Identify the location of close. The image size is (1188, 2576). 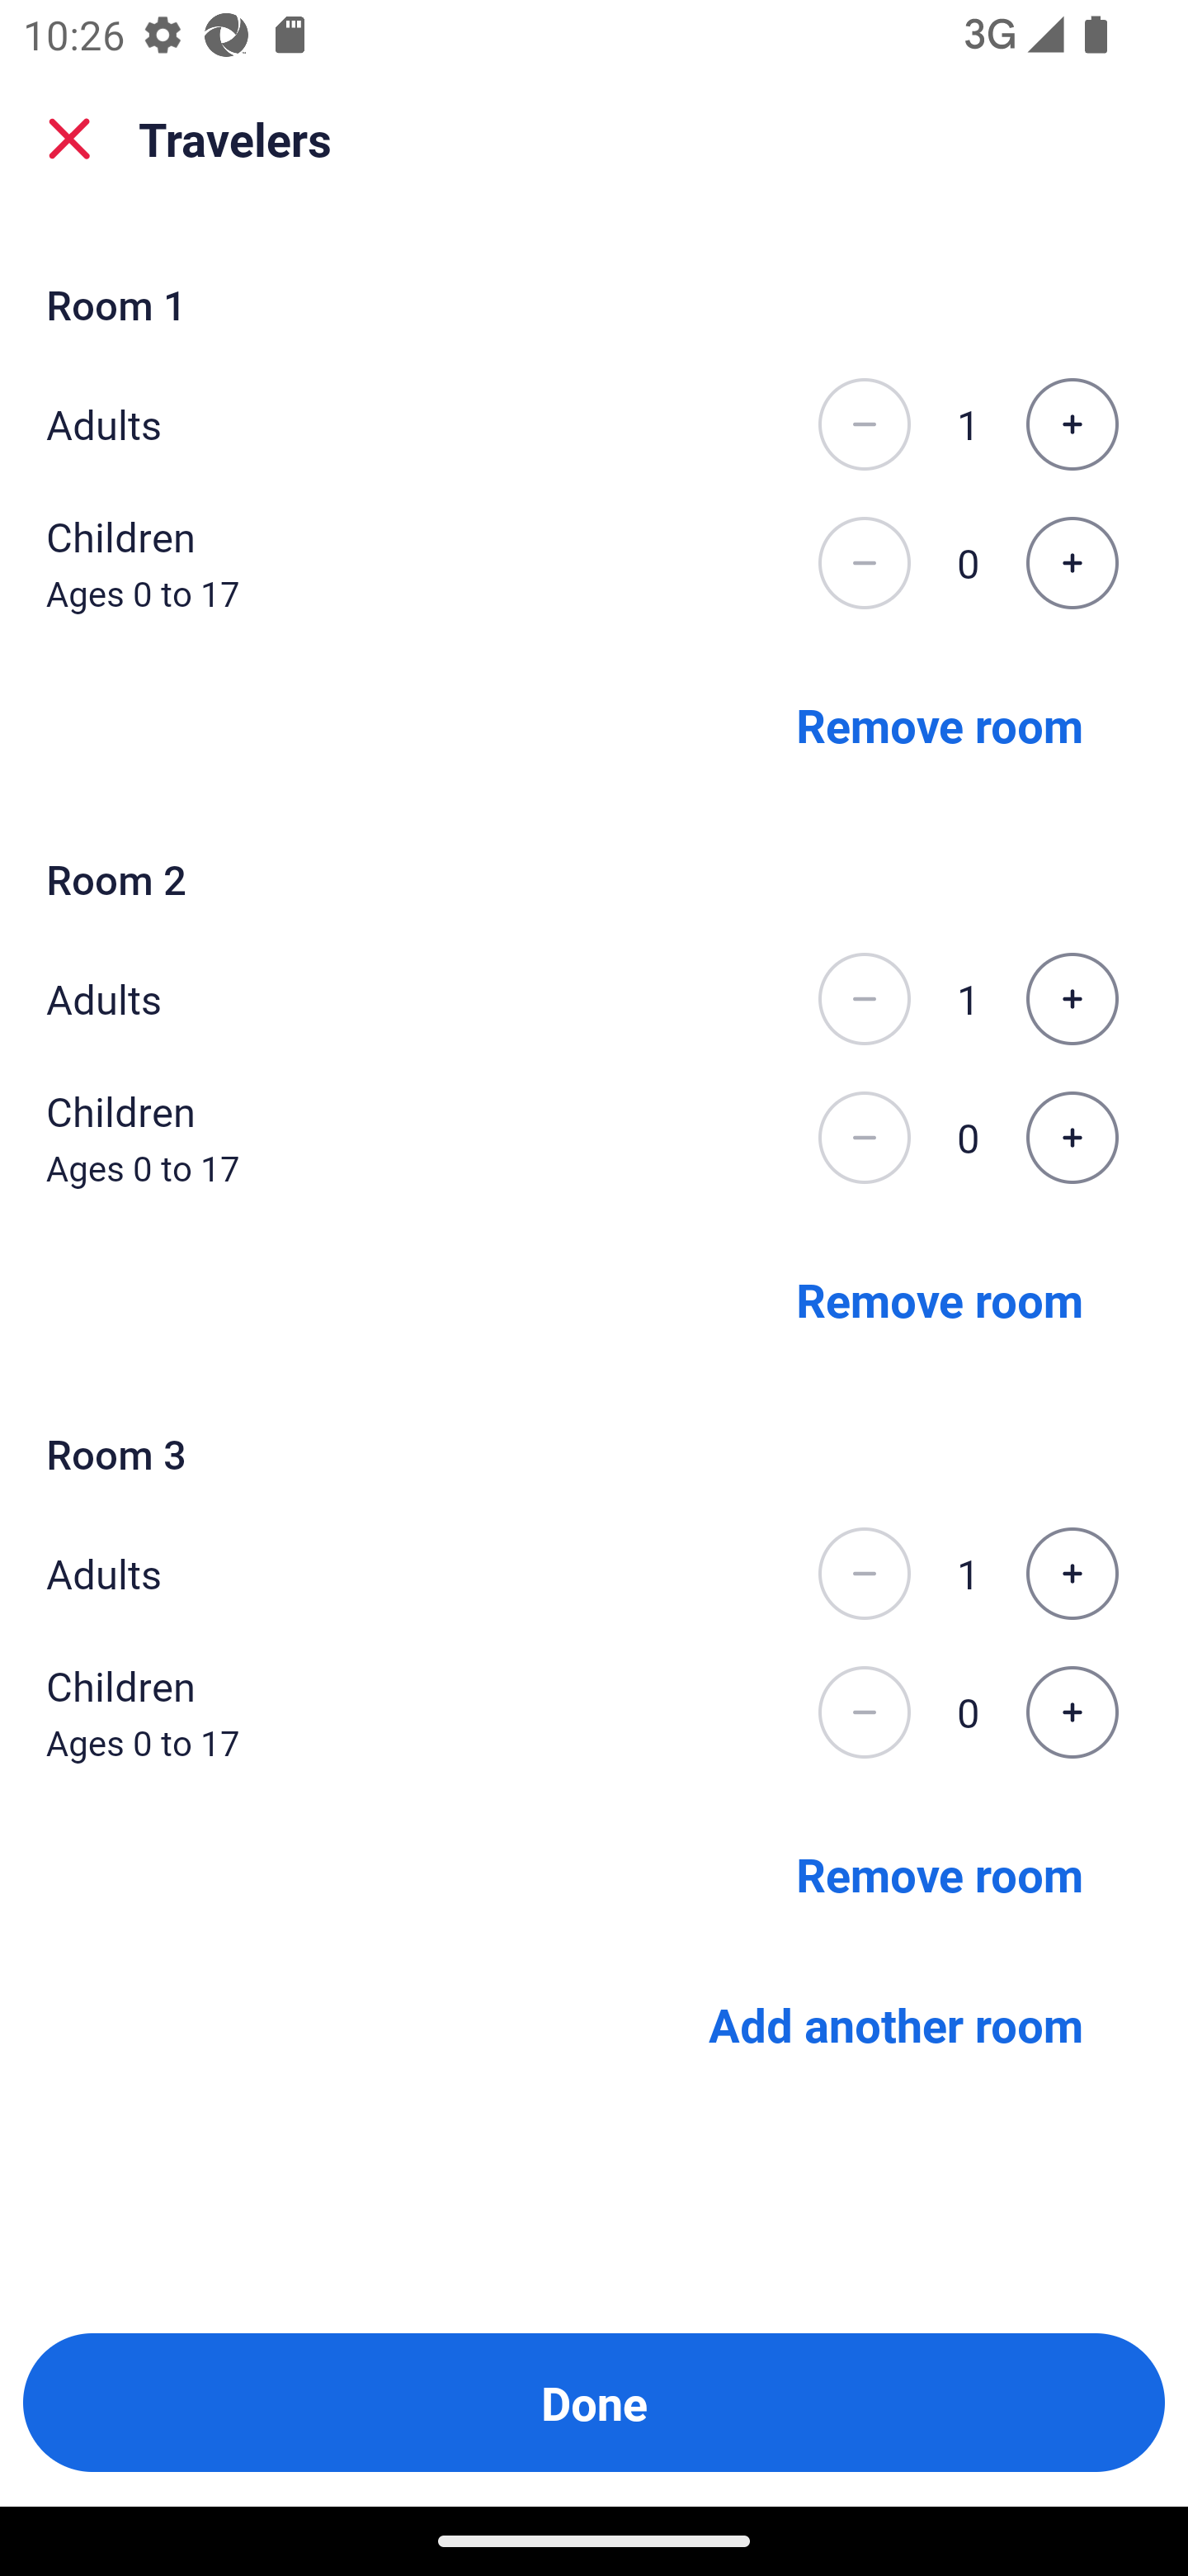
(69, 139).